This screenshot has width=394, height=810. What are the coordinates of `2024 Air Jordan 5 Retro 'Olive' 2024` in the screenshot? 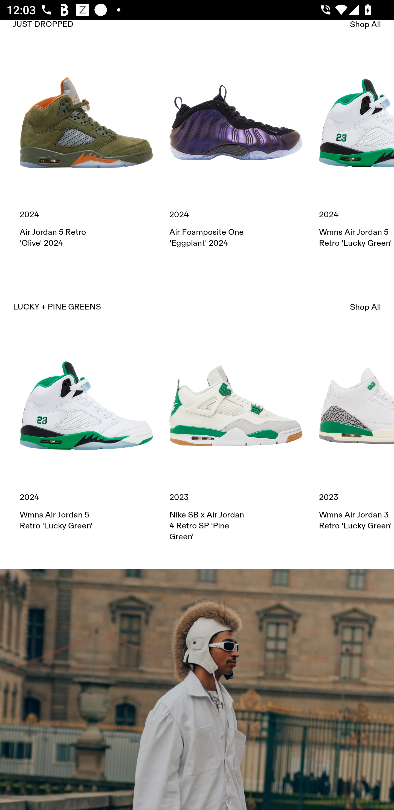 It's located at (86, 152).